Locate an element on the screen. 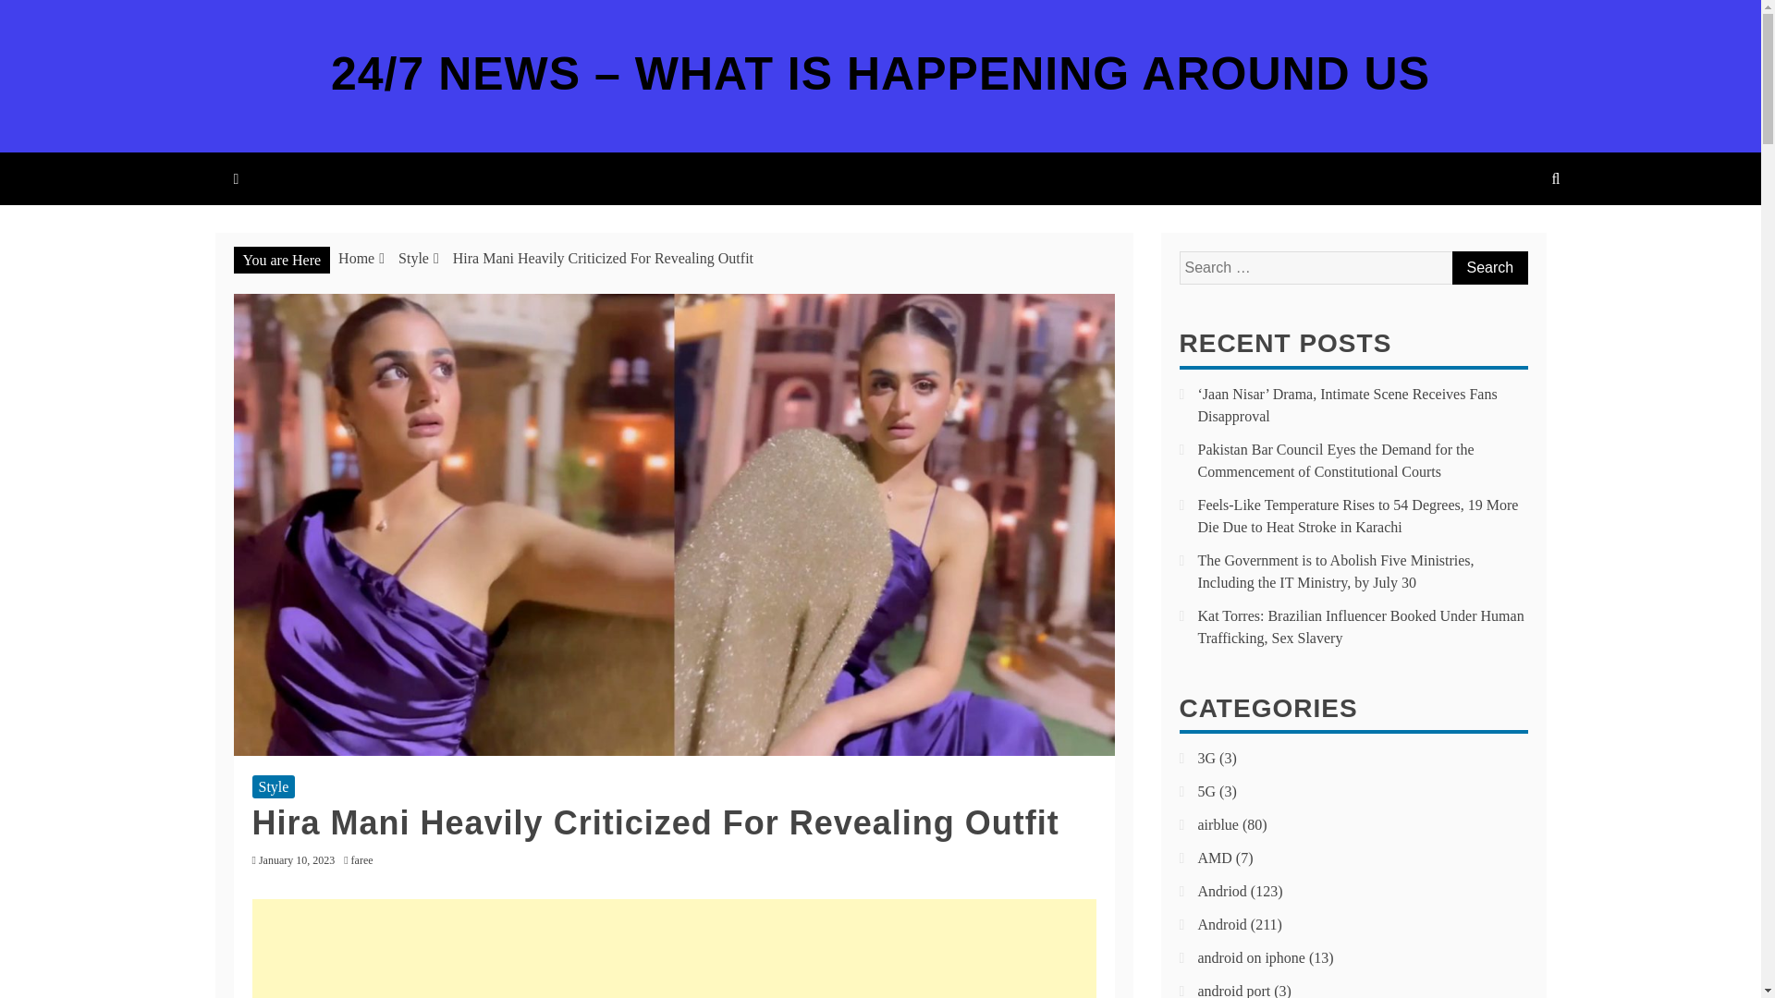 The width and height of the screenshot is (1775, 998). January 10, 2023 is located at coordinates (297, 860).